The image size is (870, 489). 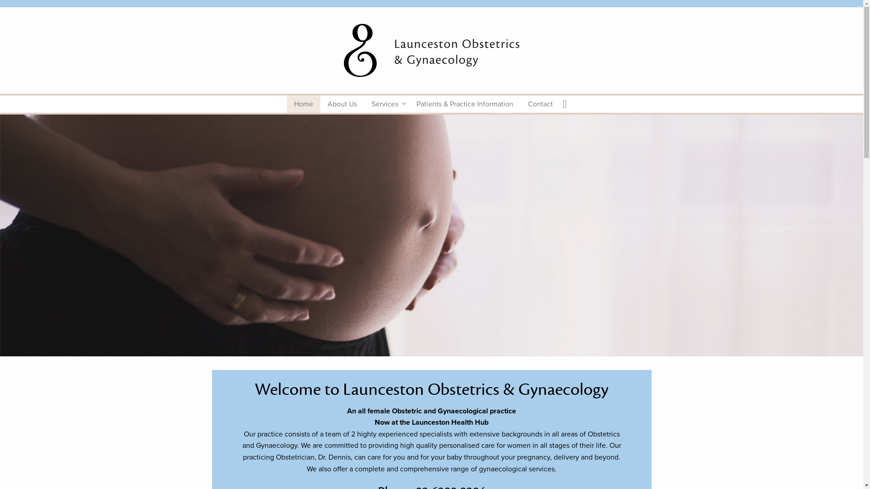 I want to click on About Us, so click(x=343, y=104).